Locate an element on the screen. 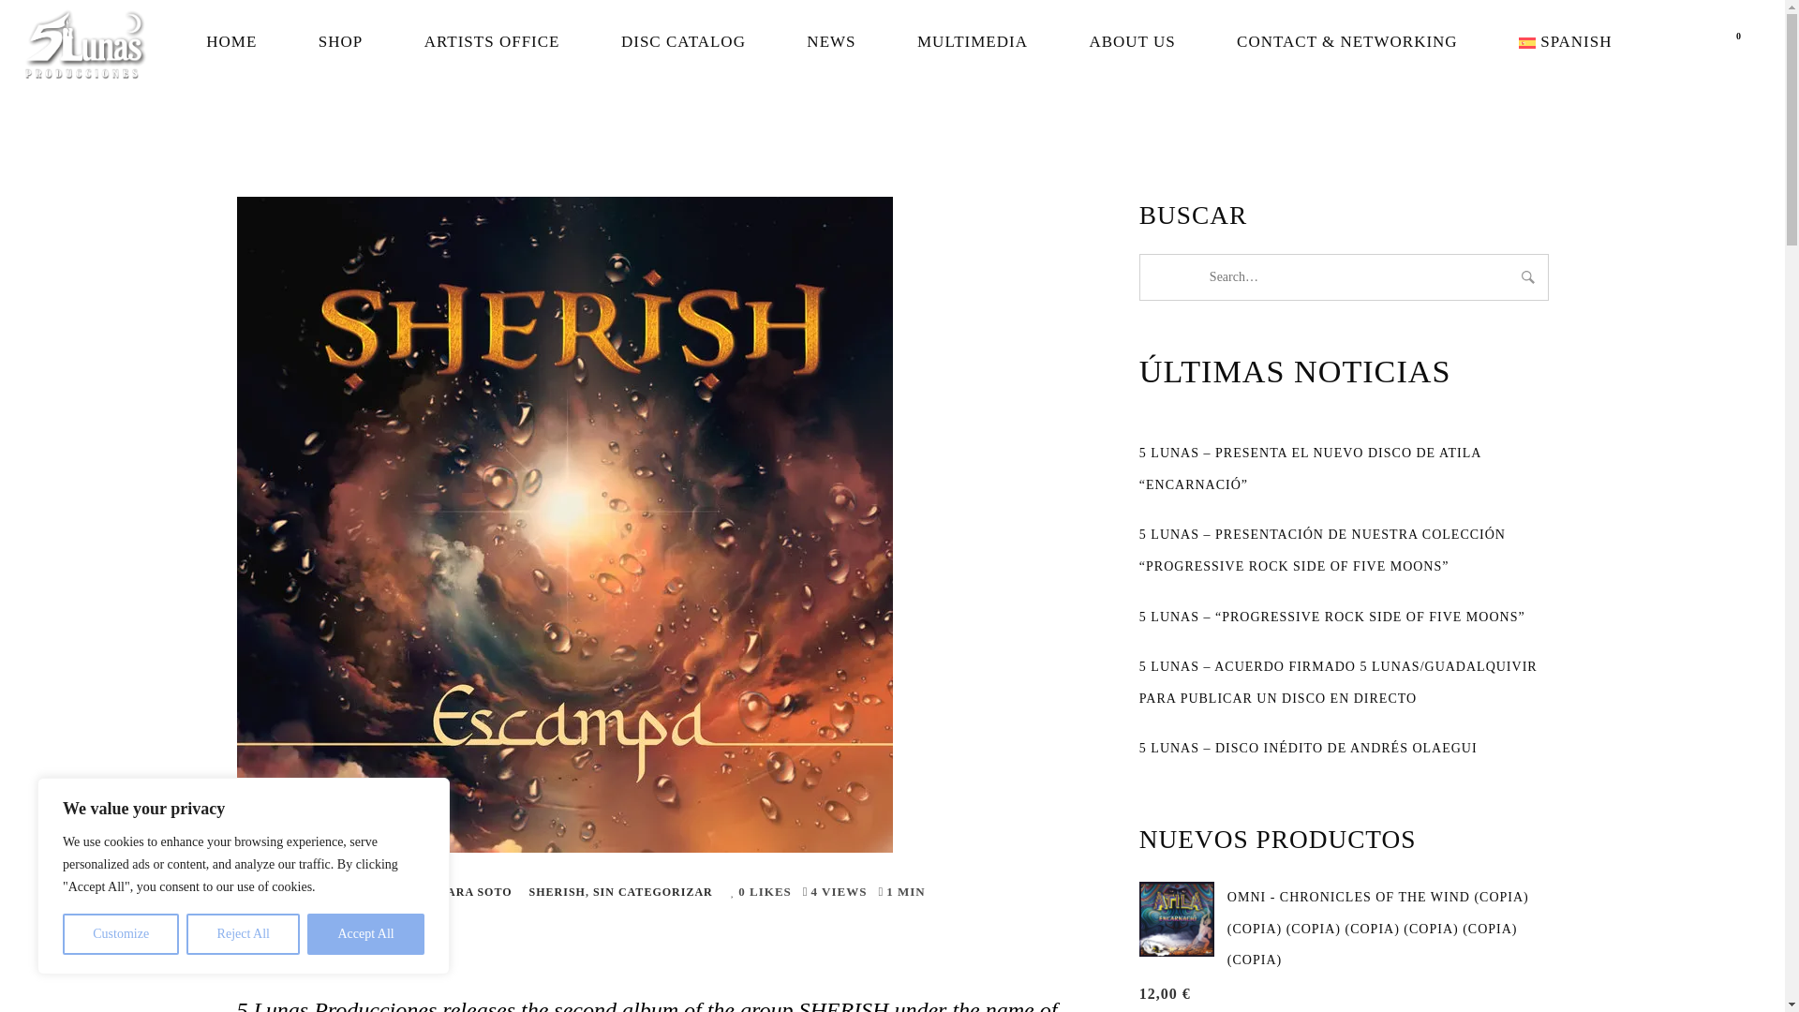 The height and width of the screenshot is (1012, 1799). Customize is located at coordinates (120, 934).